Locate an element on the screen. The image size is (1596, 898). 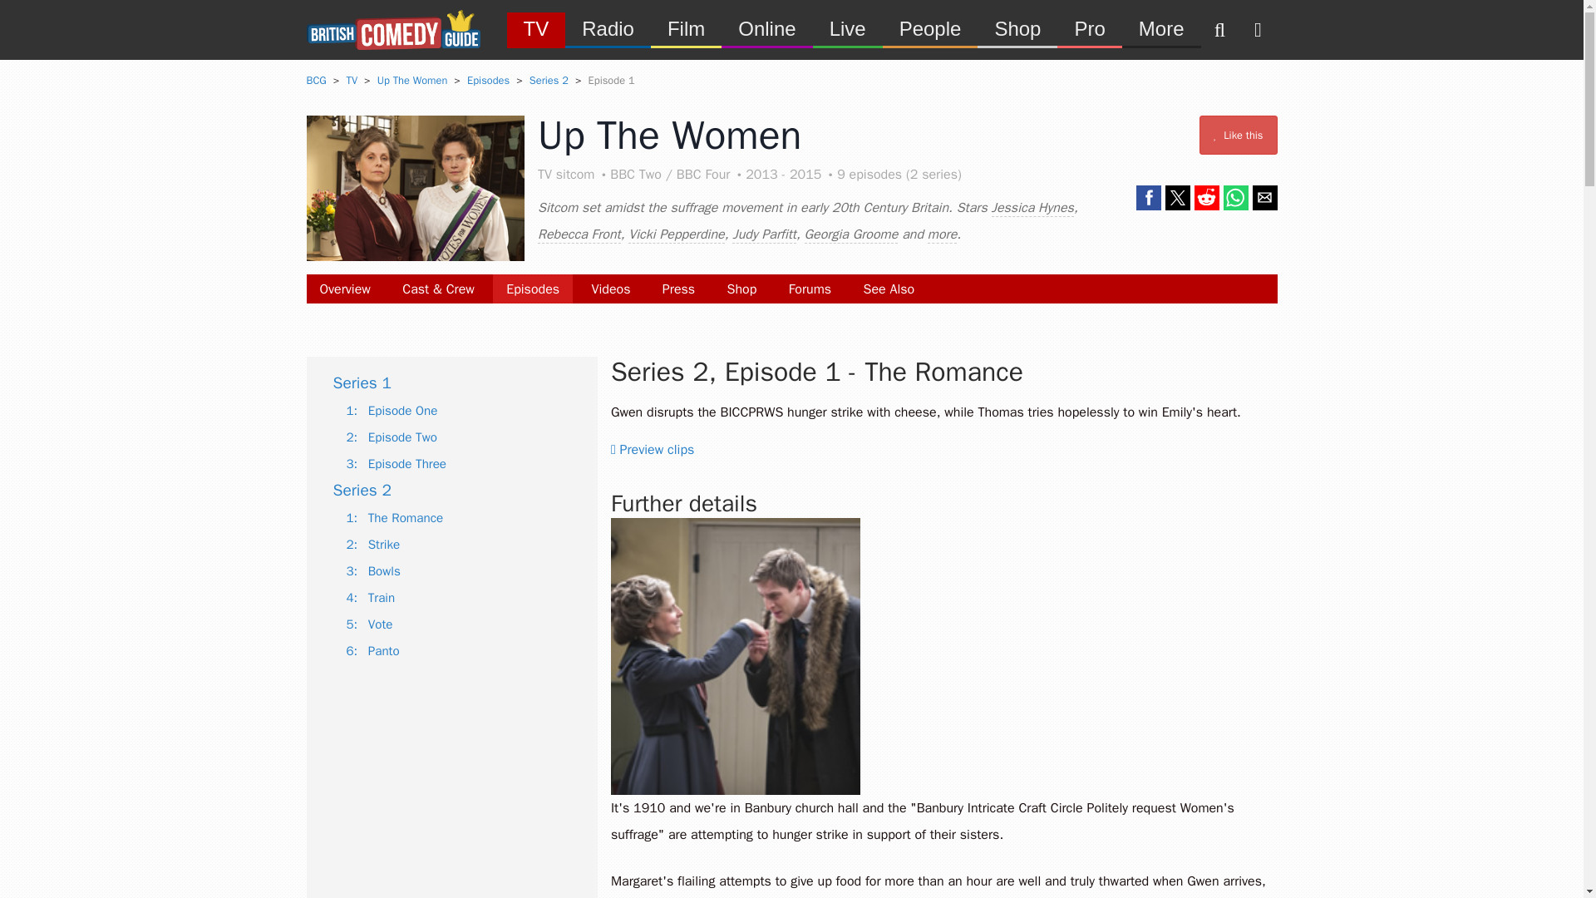
More is located at coordinates (1161, 28).